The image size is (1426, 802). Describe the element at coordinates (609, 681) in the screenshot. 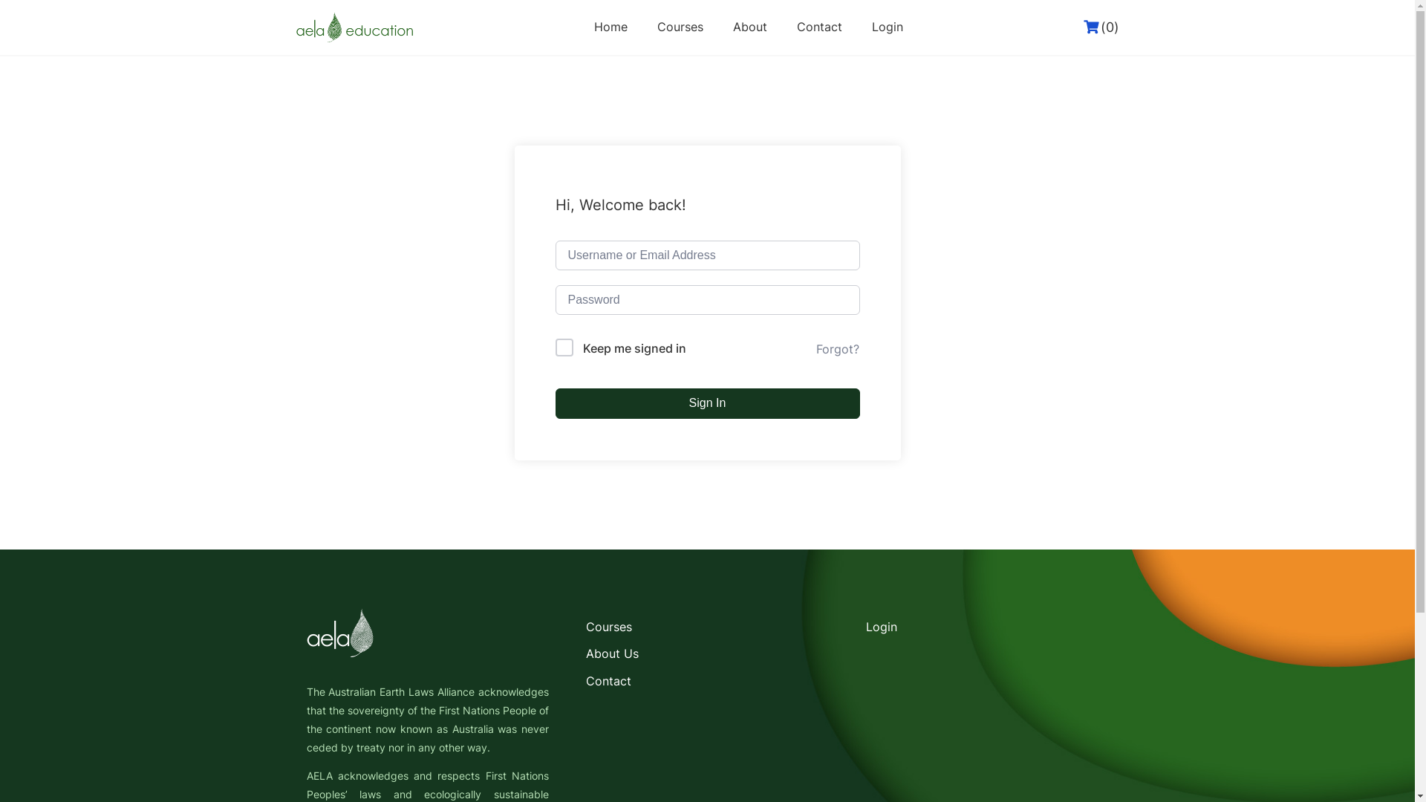

I see `Contact` at that location.